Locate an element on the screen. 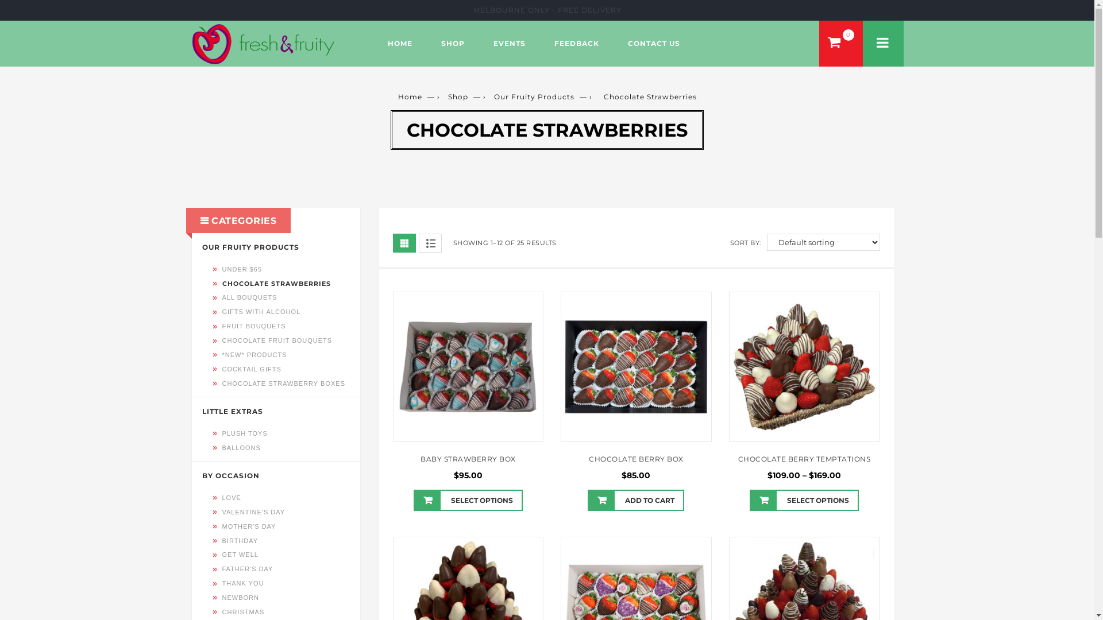 This screenshot has height=620, width=1103. BY OCCASION is located at coordinates (231, 476).